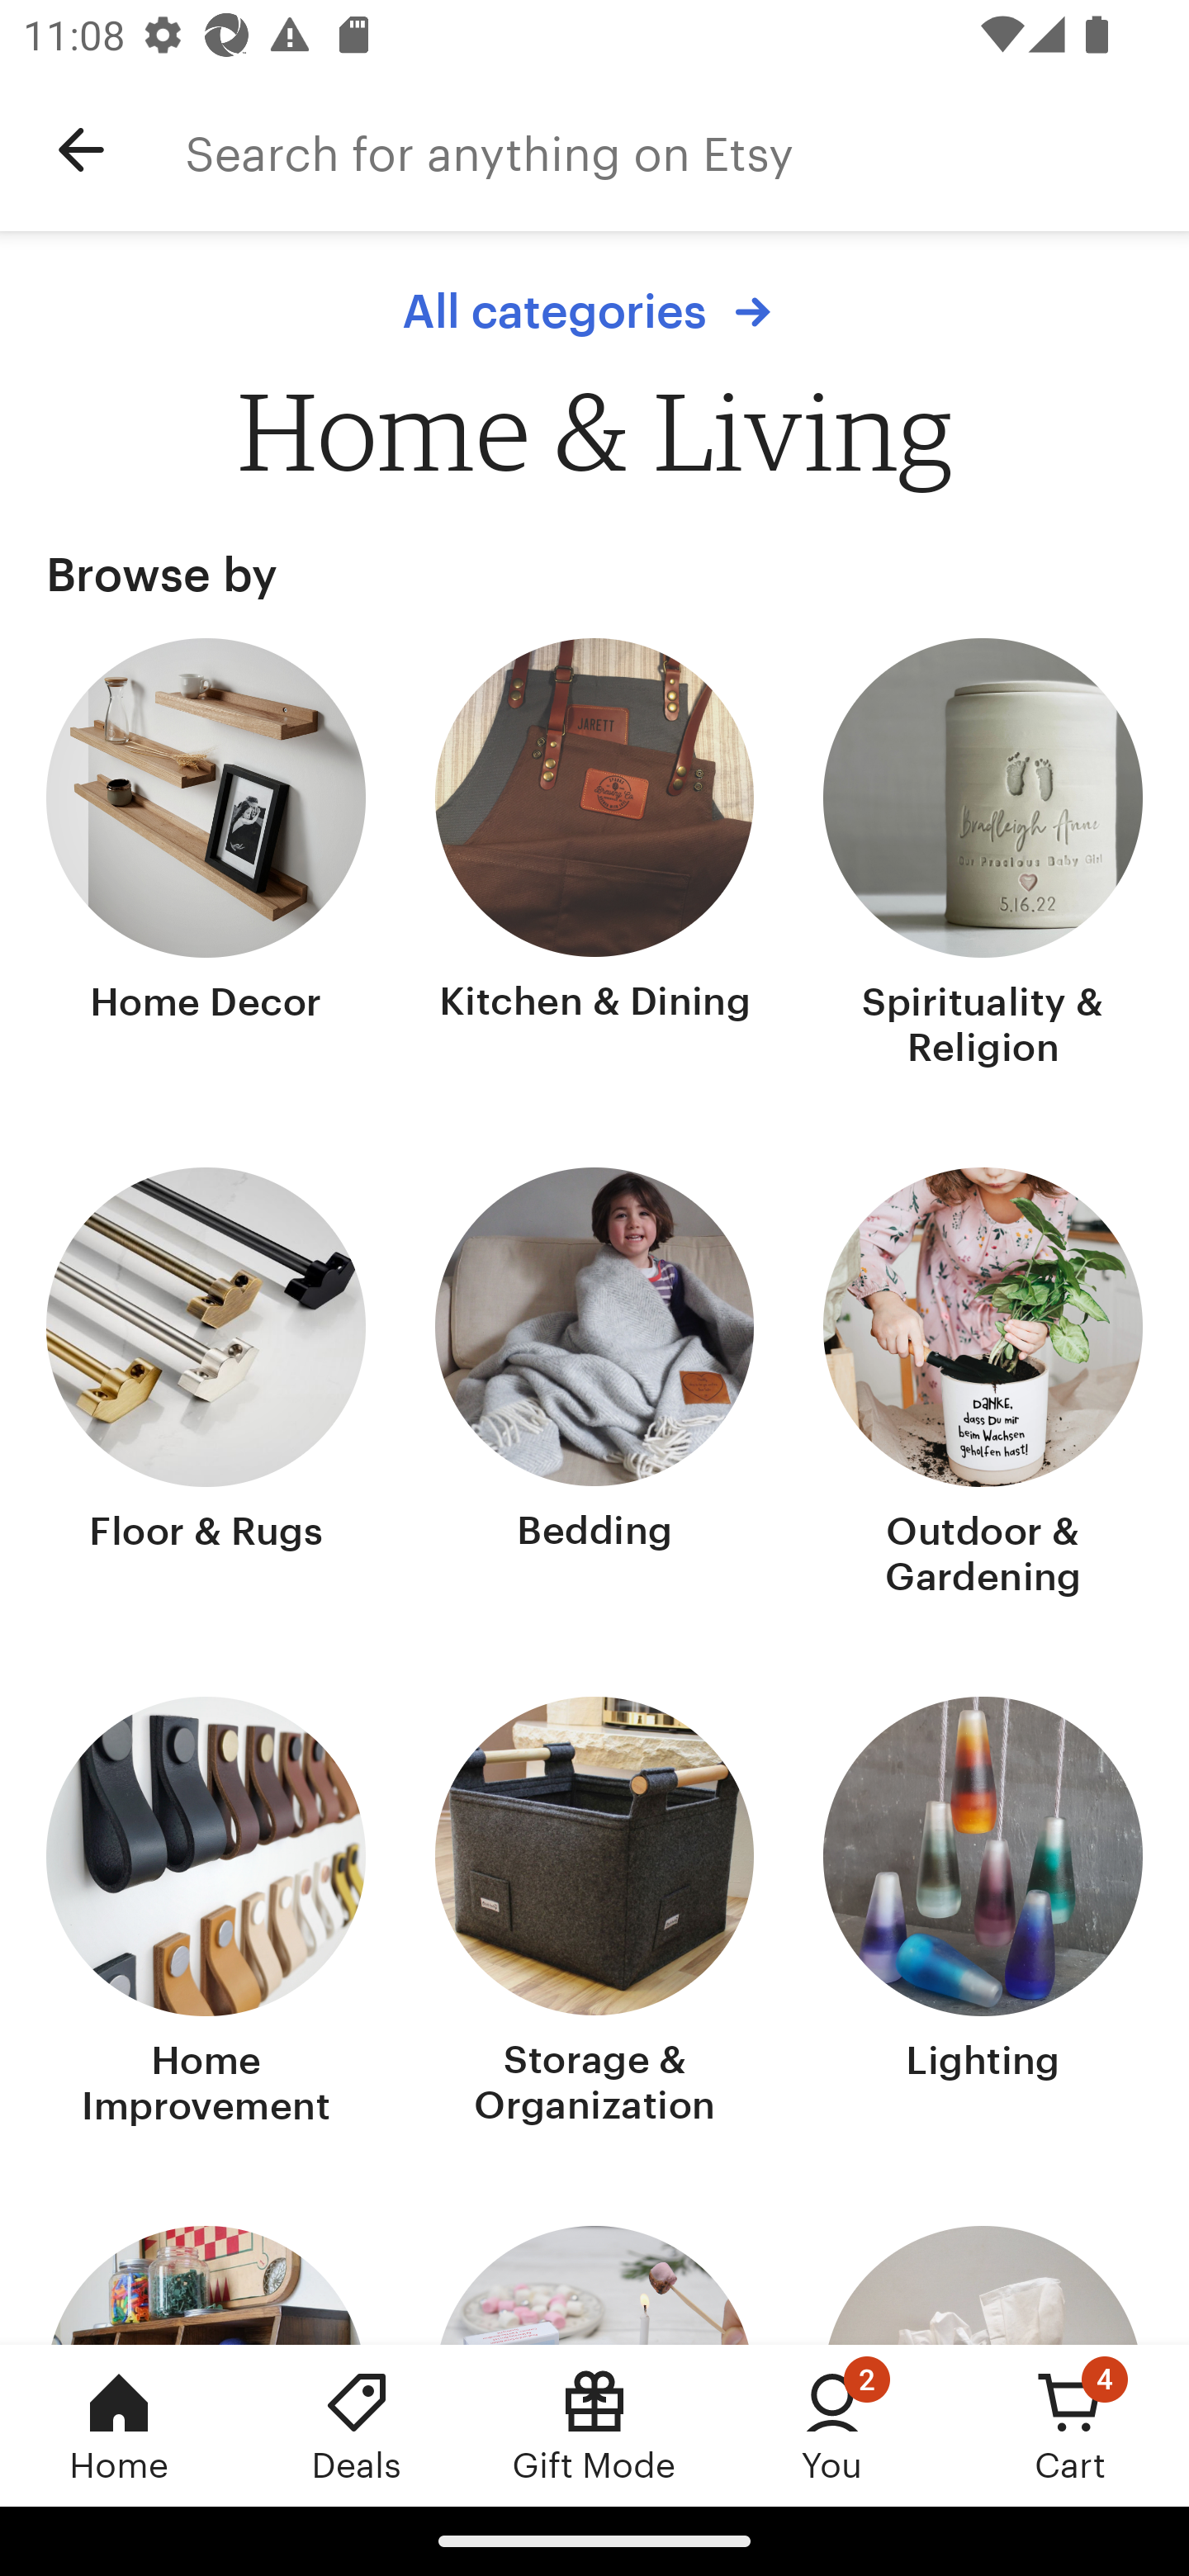 The width and height of the screenshot is (1189, 2576). Describe the element at coordinates (687, 150) in the screenshot. I see `Search for anything on Etsy` at that location.